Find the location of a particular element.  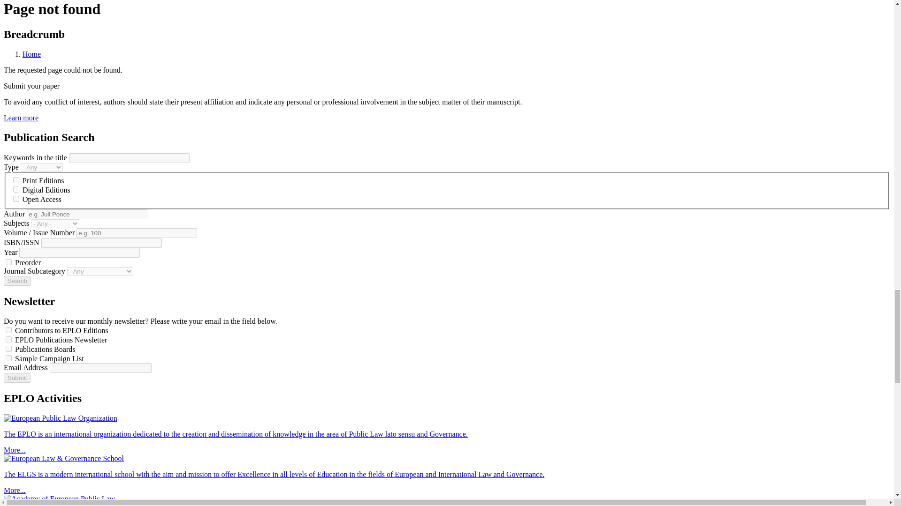

Academy of European Public Law is located at coordinates (59, 499).